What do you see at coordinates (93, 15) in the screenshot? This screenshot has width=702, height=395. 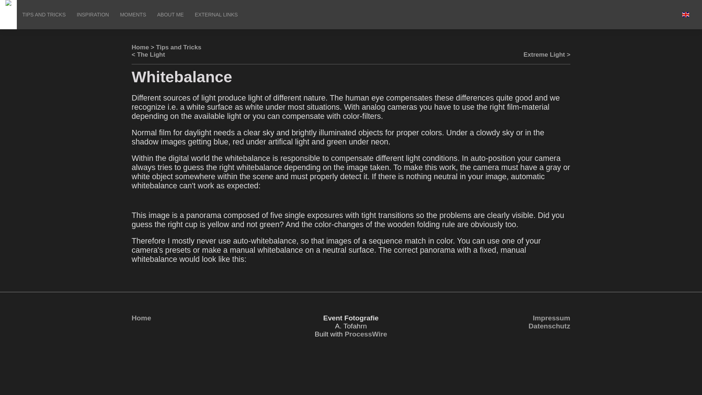 I see `INSPIRATION` at bounding box center [93, 15].